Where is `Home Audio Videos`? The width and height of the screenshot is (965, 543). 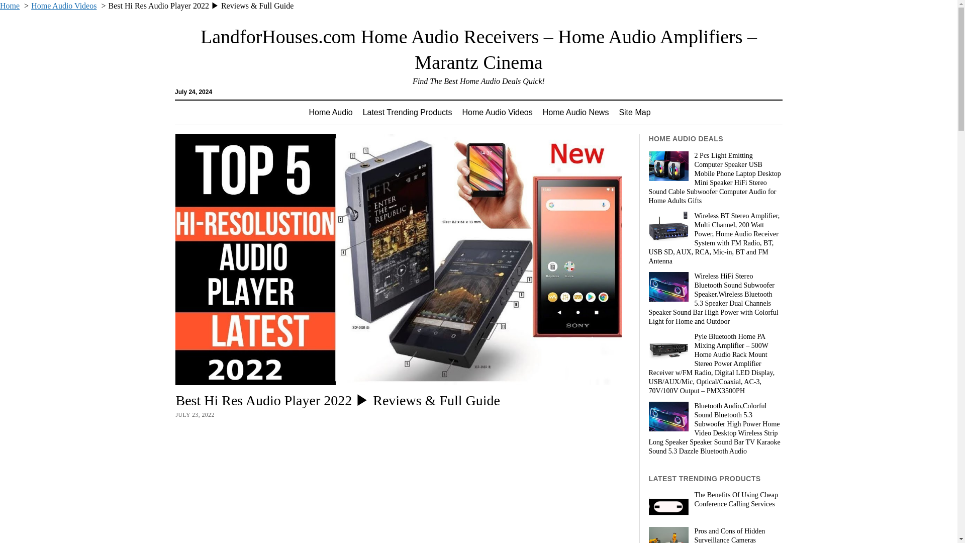 Home Audio Videos is located at coordinates (63, 6).